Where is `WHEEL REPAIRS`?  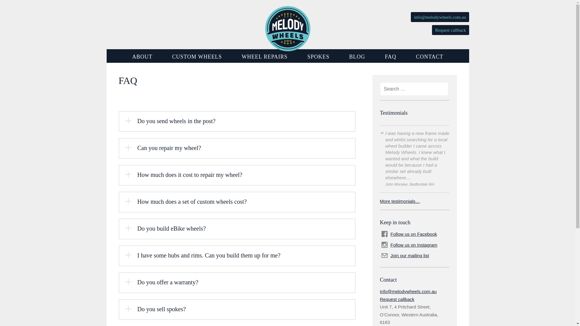
WHEEL REPAIRS is located at coordinates (265, 57).